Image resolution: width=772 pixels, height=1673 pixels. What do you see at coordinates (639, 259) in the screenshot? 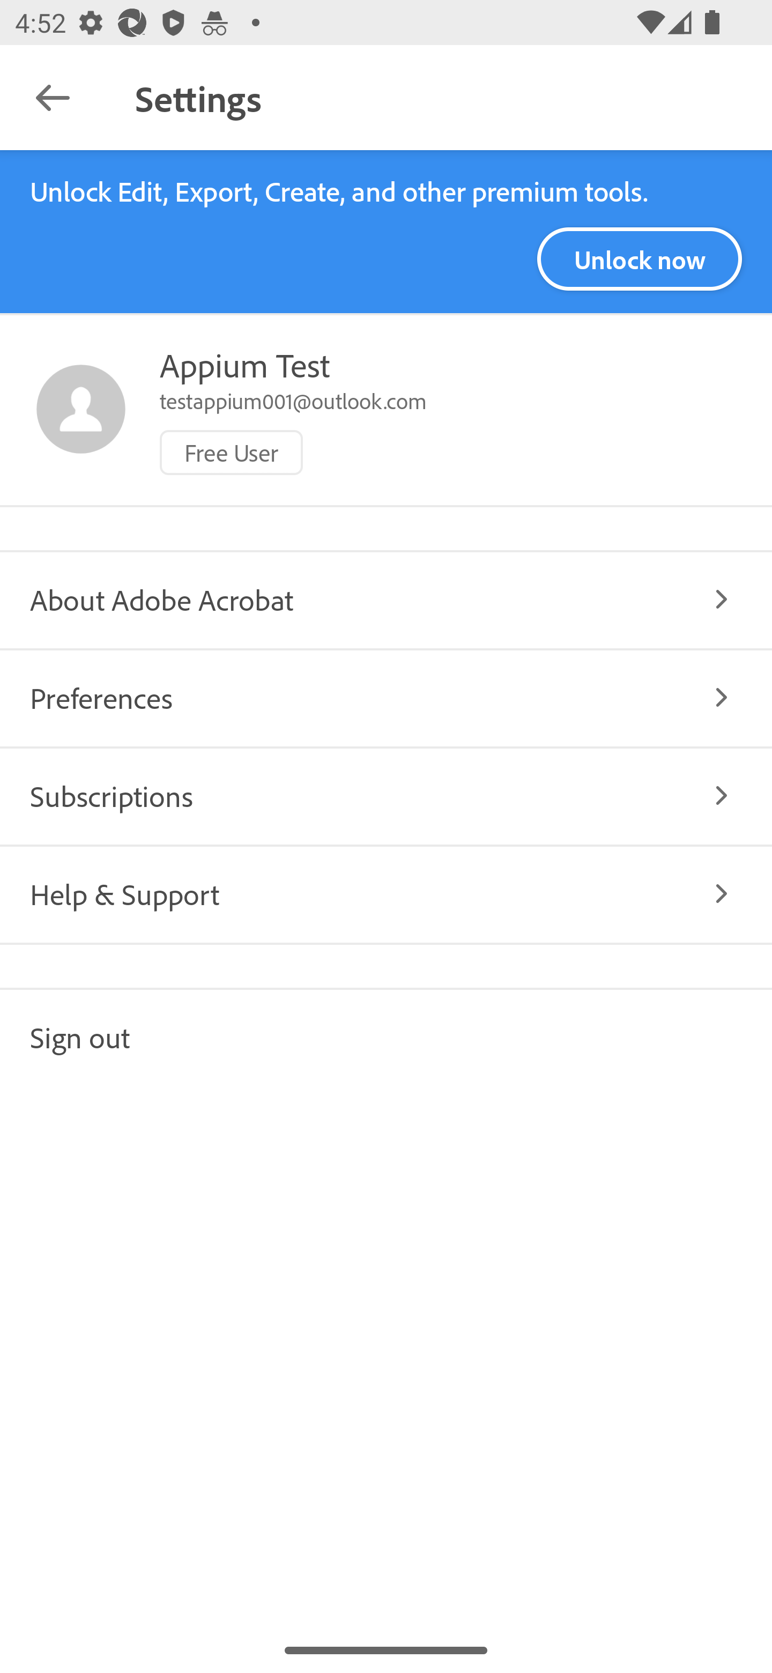
I see `Unlock now` at bounding box center [639, 259].